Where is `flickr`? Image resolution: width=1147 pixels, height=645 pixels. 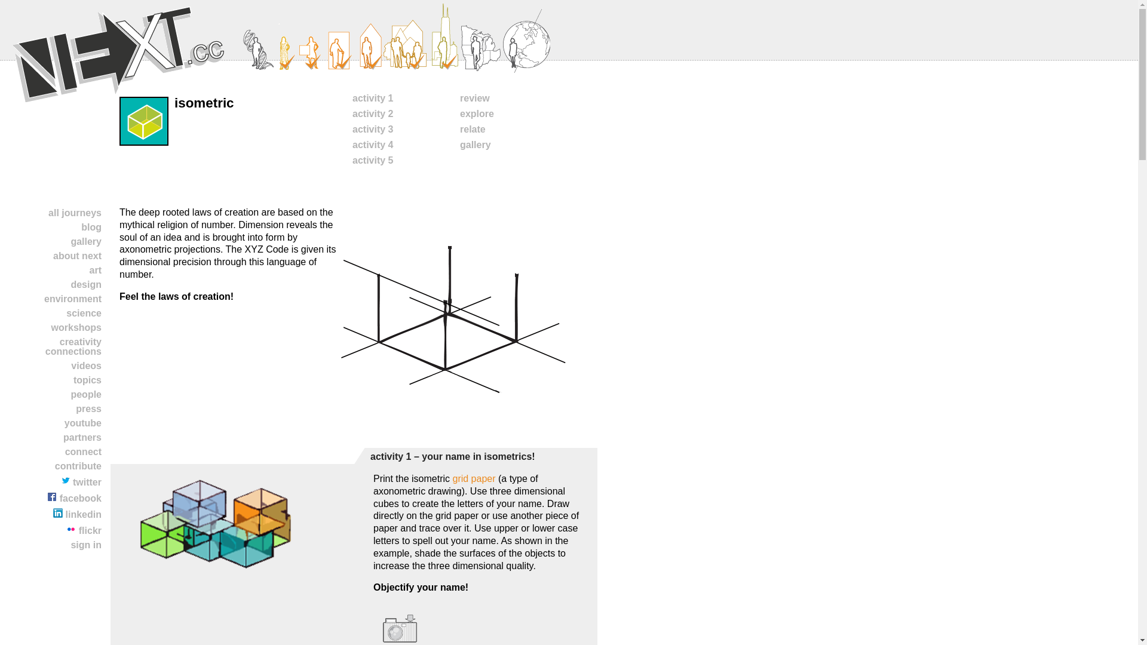 flickr is located at coordinates (56, 529).